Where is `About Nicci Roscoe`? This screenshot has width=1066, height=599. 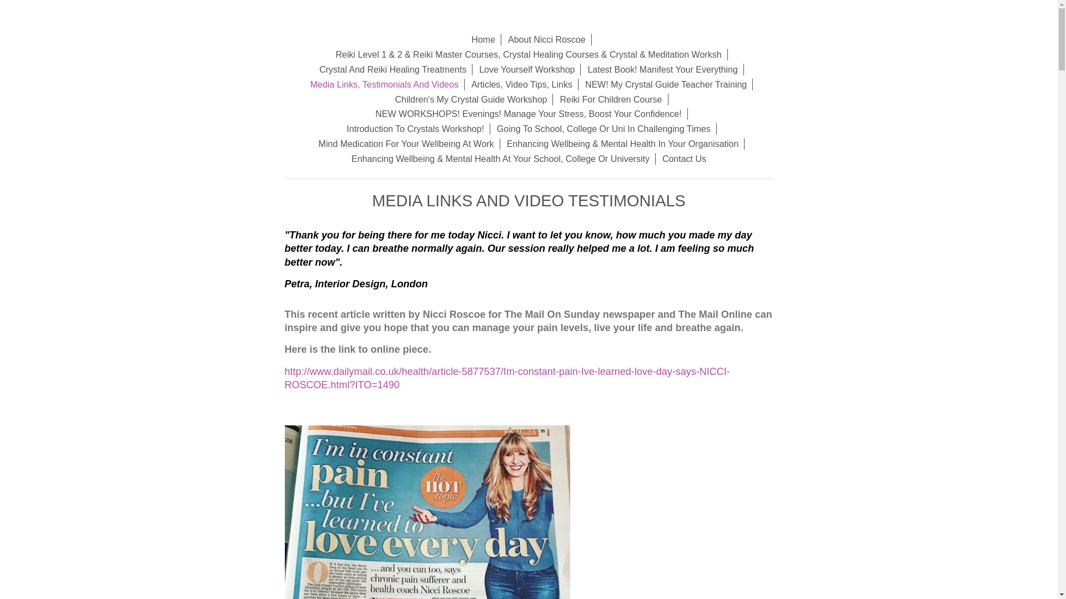
About Nicci Roscoe is located at coordinates (546, 39).